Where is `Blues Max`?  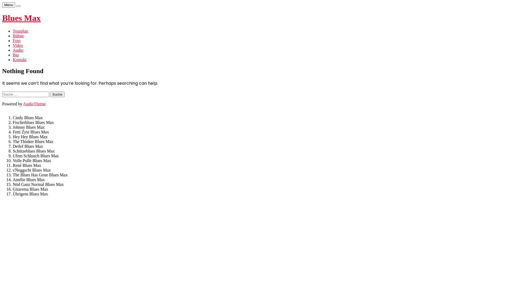 Blues Max is located at coordinates (21, 18).